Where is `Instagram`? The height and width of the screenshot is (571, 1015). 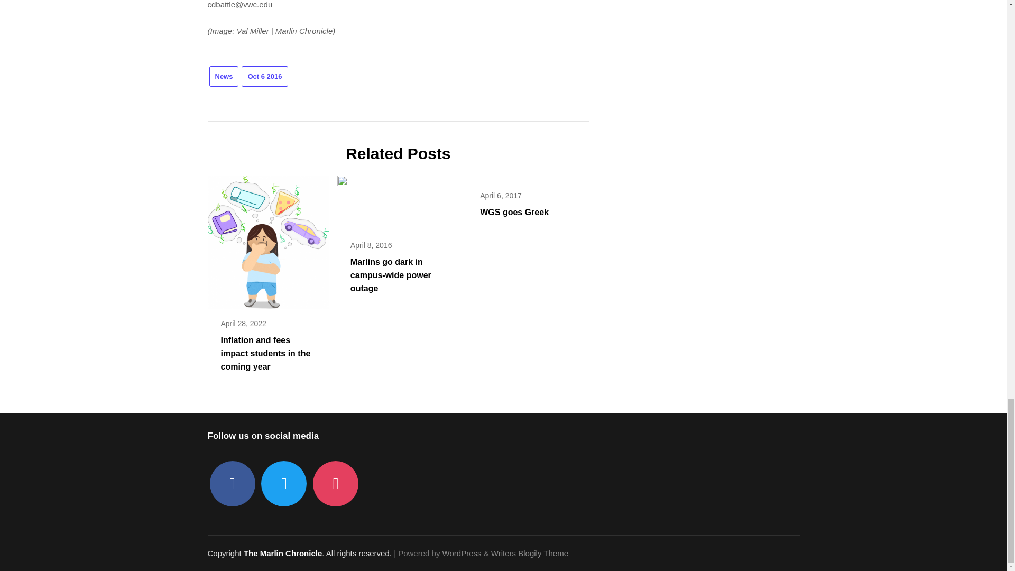 Instagram is located at coordinates (335, 483).